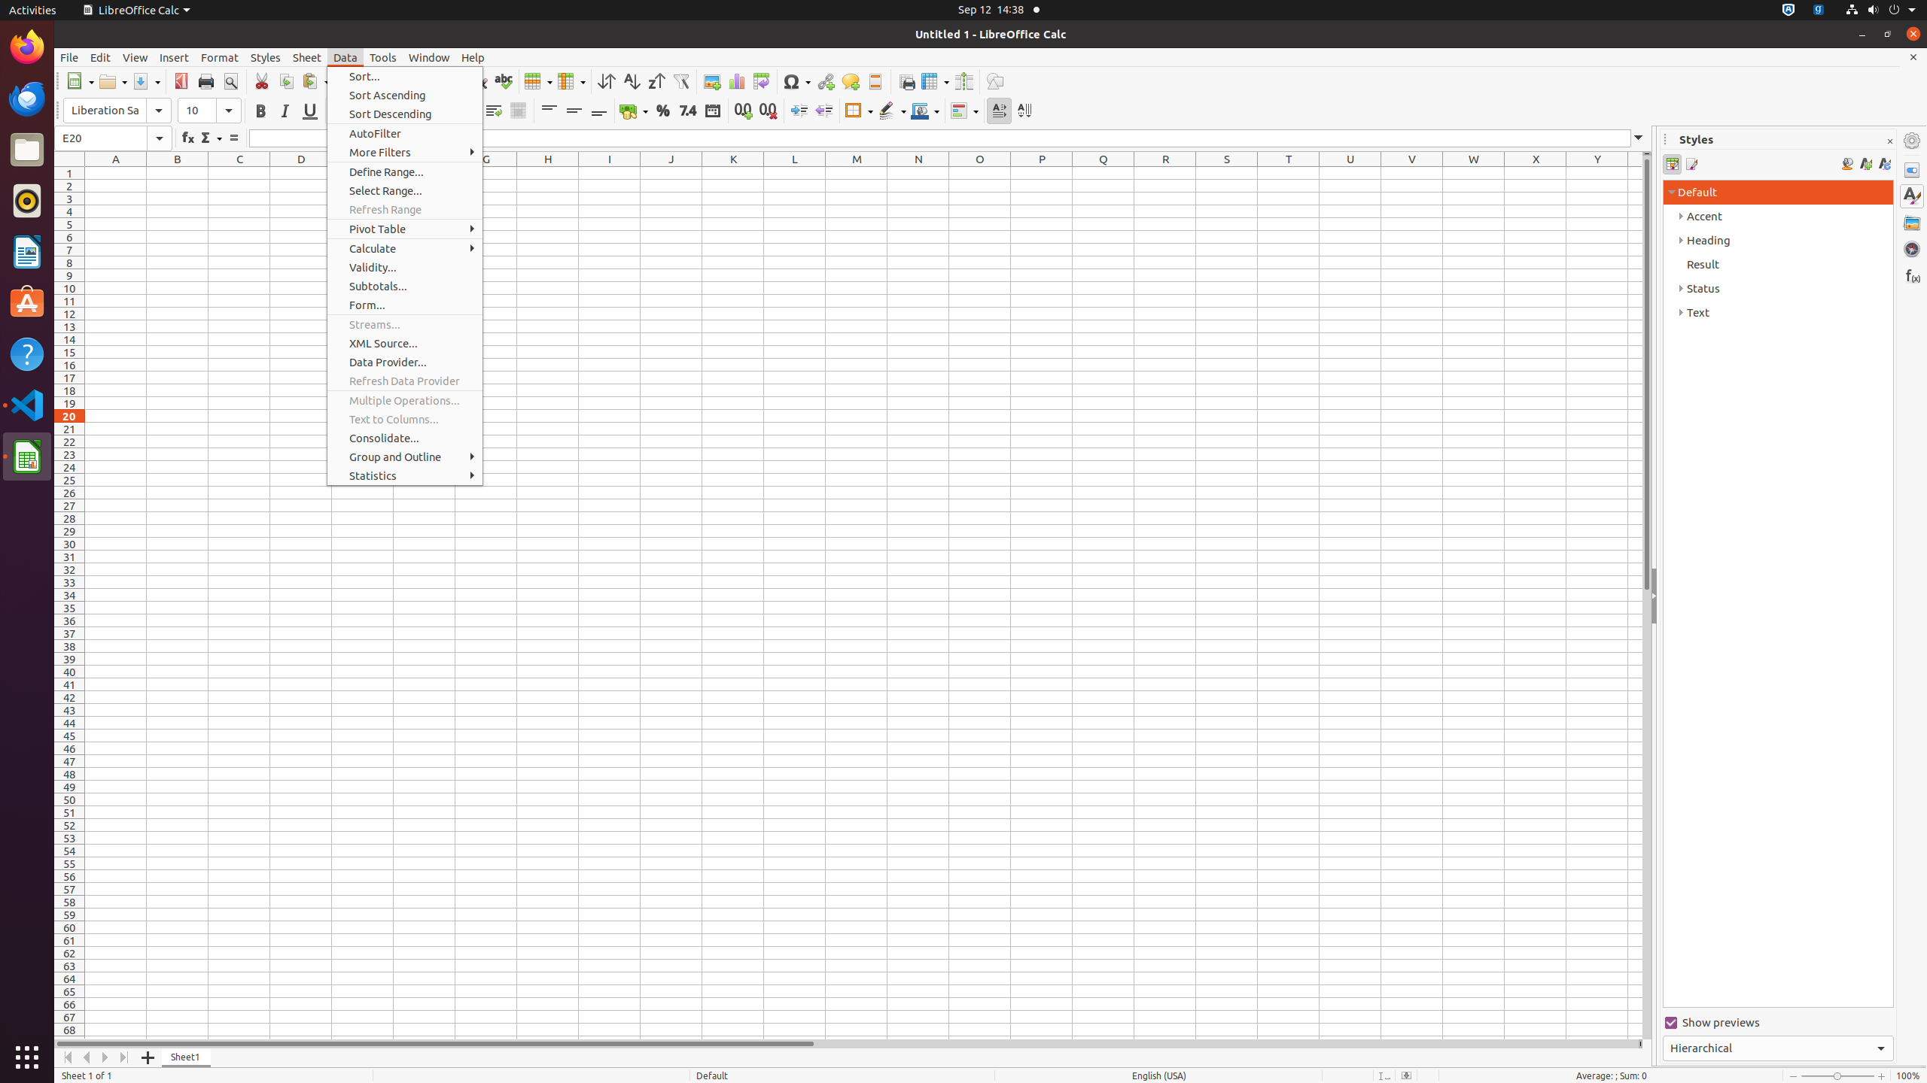  What do you see at coordinates (405, 190) in the screenshot?
I see `Select Range...` at bounding box center [405, 190].